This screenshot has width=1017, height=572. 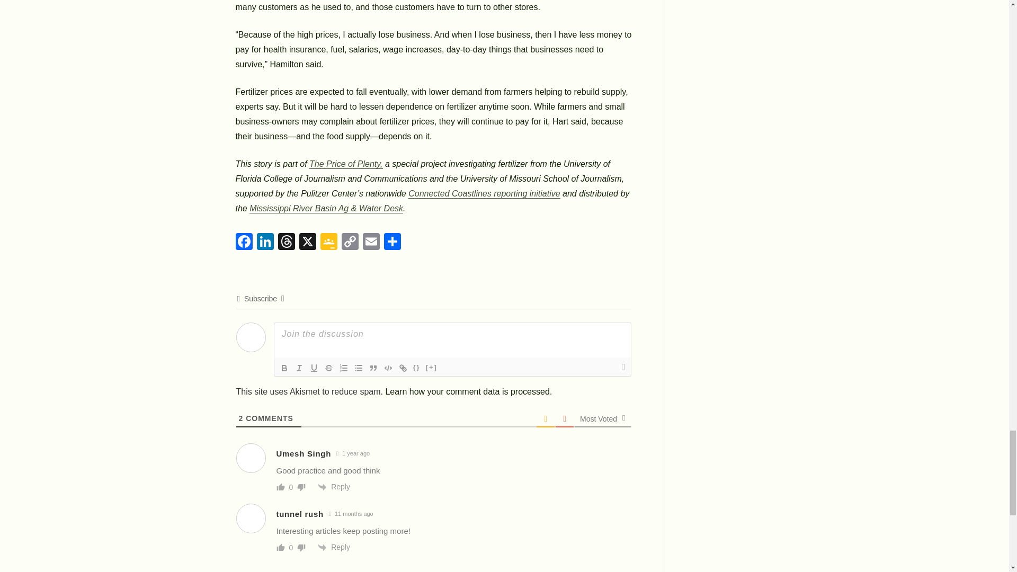 I want to click on Underline, so click(x=314, y=368).